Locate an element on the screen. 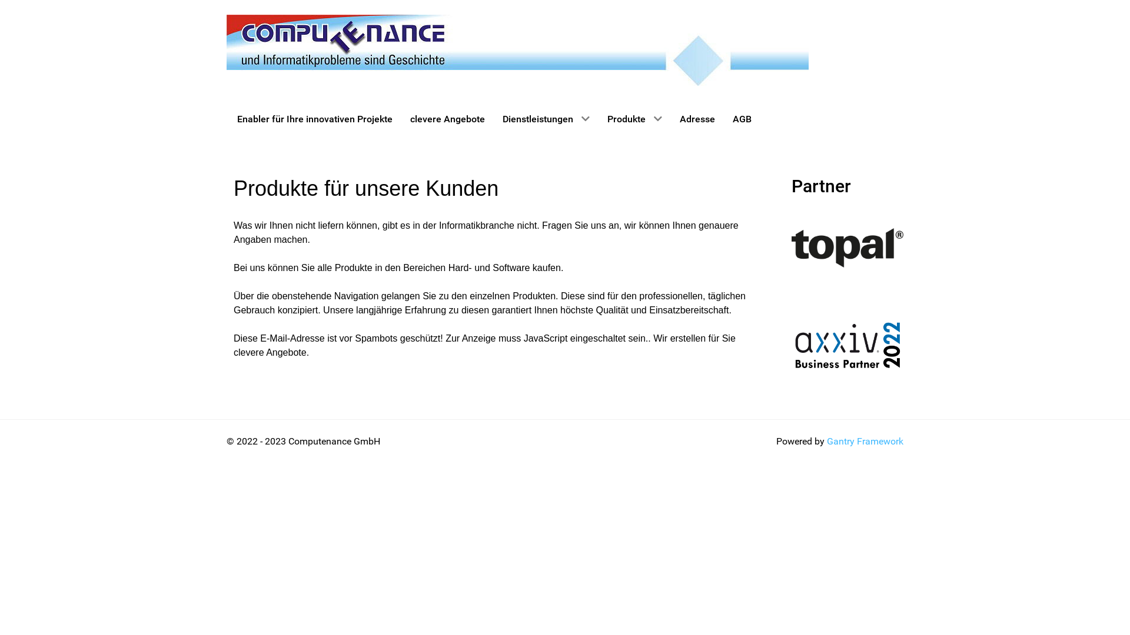  Adresse is located at coordinates (697, 119).